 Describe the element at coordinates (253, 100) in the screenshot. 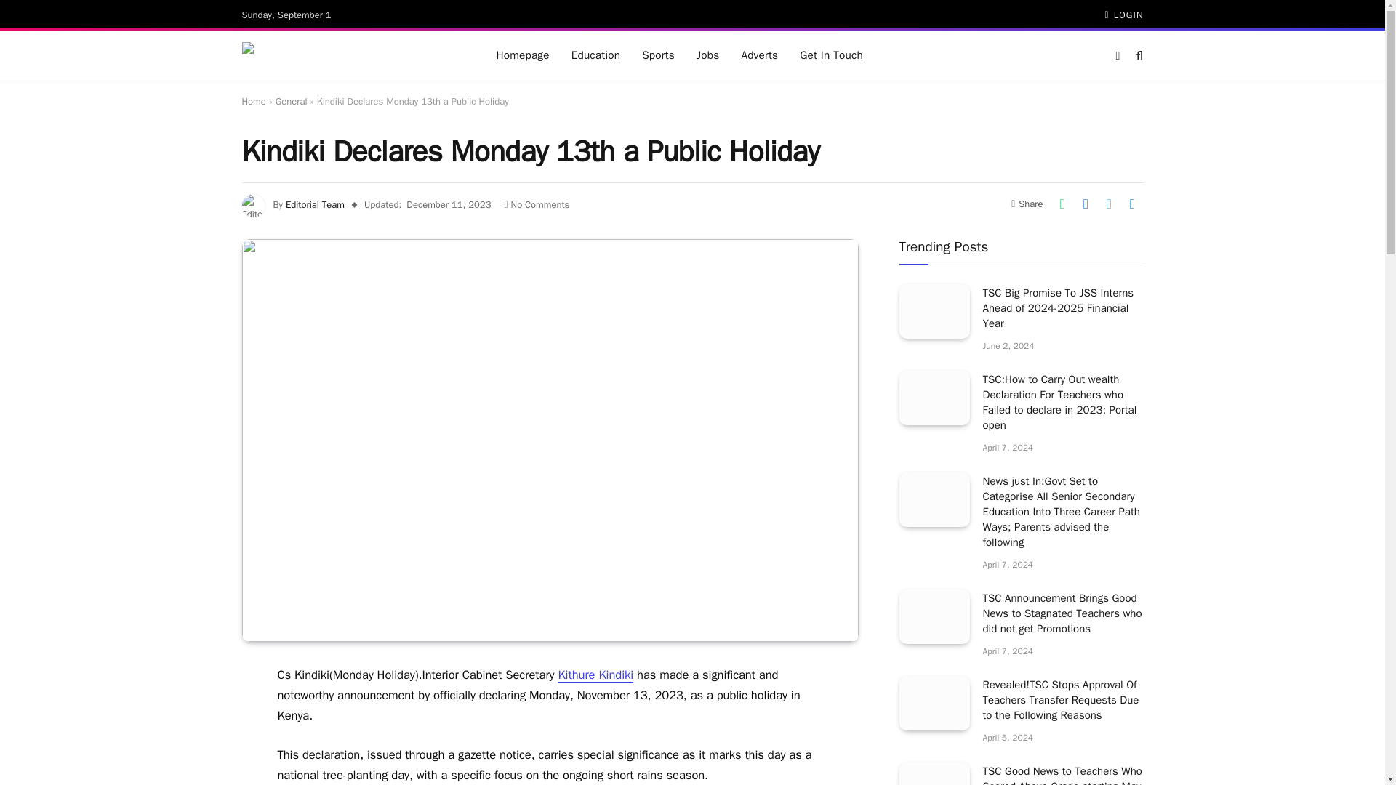

I see `Home` at that location.